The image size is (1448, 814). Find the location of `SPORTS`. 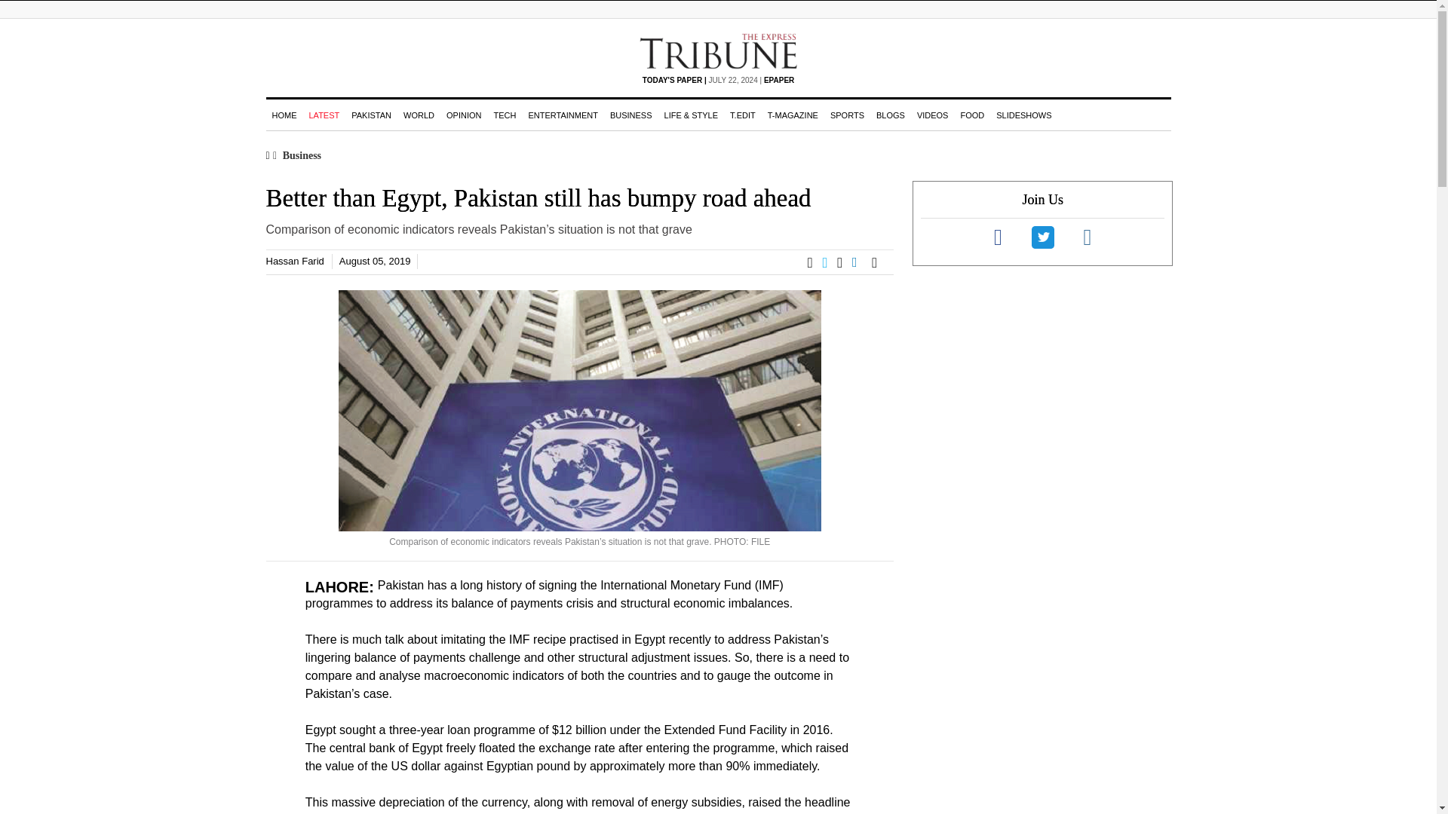

SPORTS is located at coordinates (846, 114).